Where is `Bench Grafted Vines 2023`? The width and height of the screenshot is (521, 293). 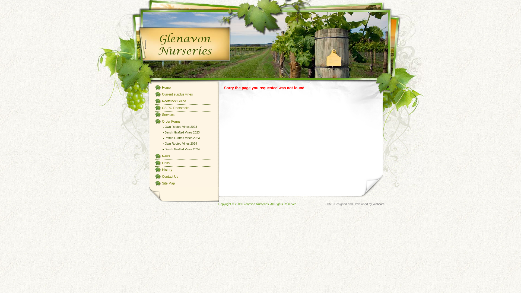
Bench Grafted Vines 2023 is located at coordinates (182, 133).